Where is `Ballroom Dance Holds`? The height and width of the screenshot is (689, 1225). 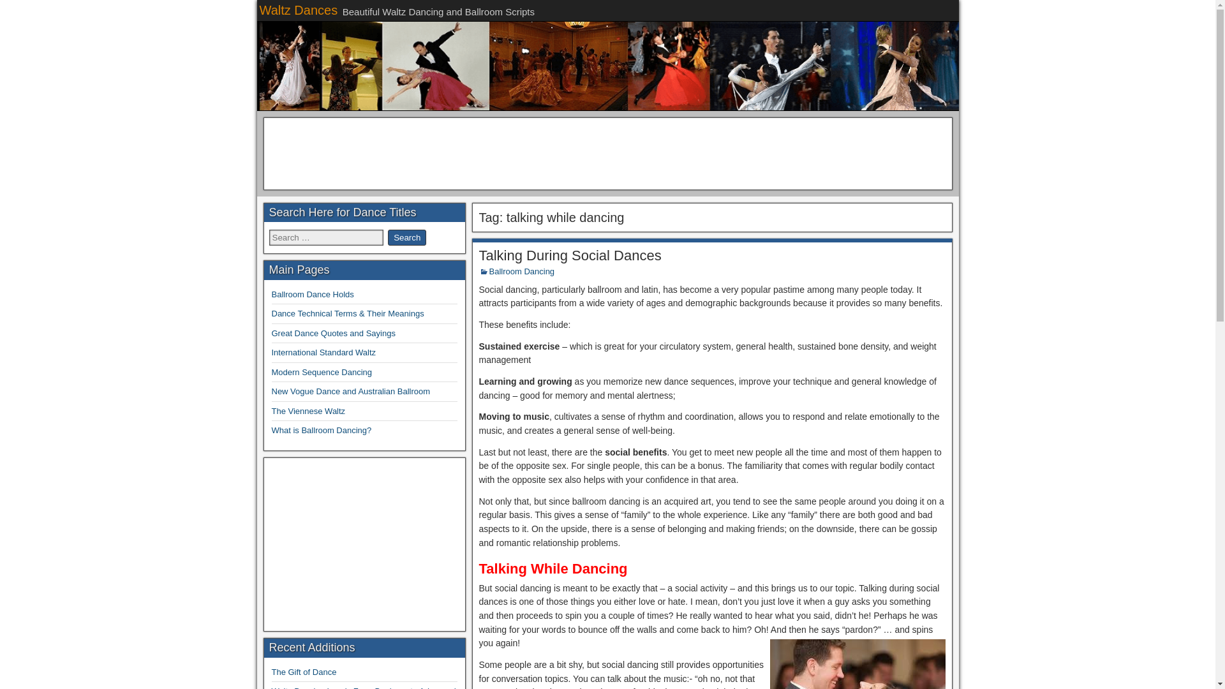
Ballroom Dance Holds is located at coordinates (313, 293).